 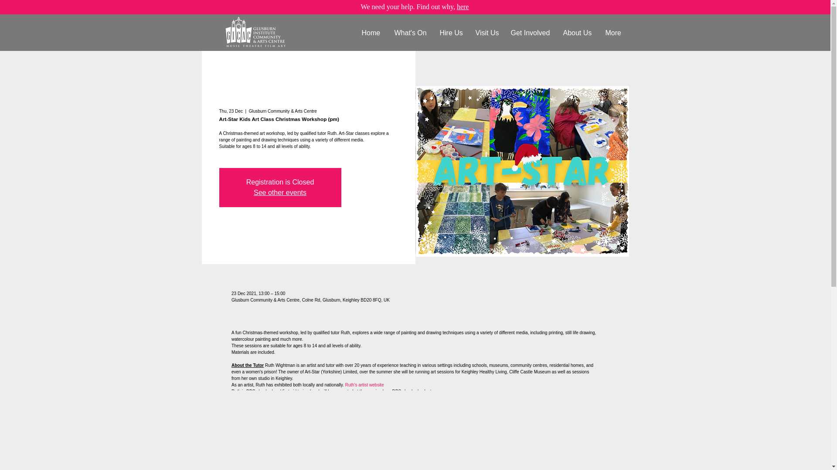 What do you see at coordinates (411, 33) in the screenshot?
I see `What's On` at bounding box center [411, 33].